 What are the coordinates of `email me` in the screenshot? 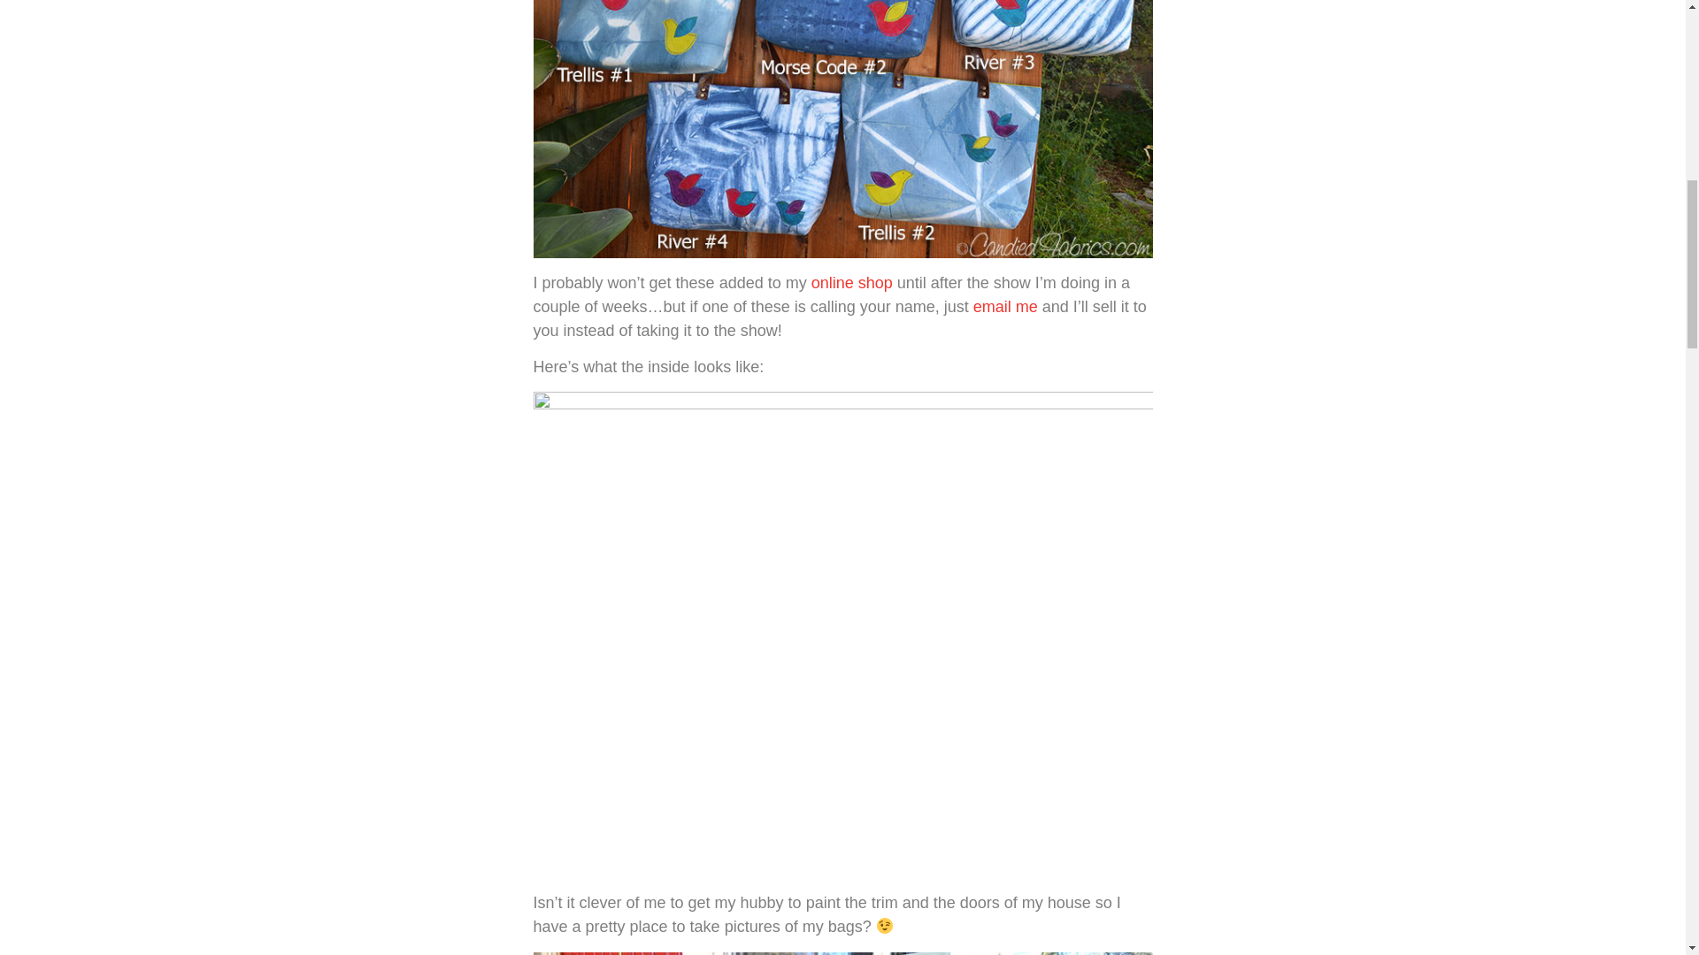 It's located at (1005, 306).